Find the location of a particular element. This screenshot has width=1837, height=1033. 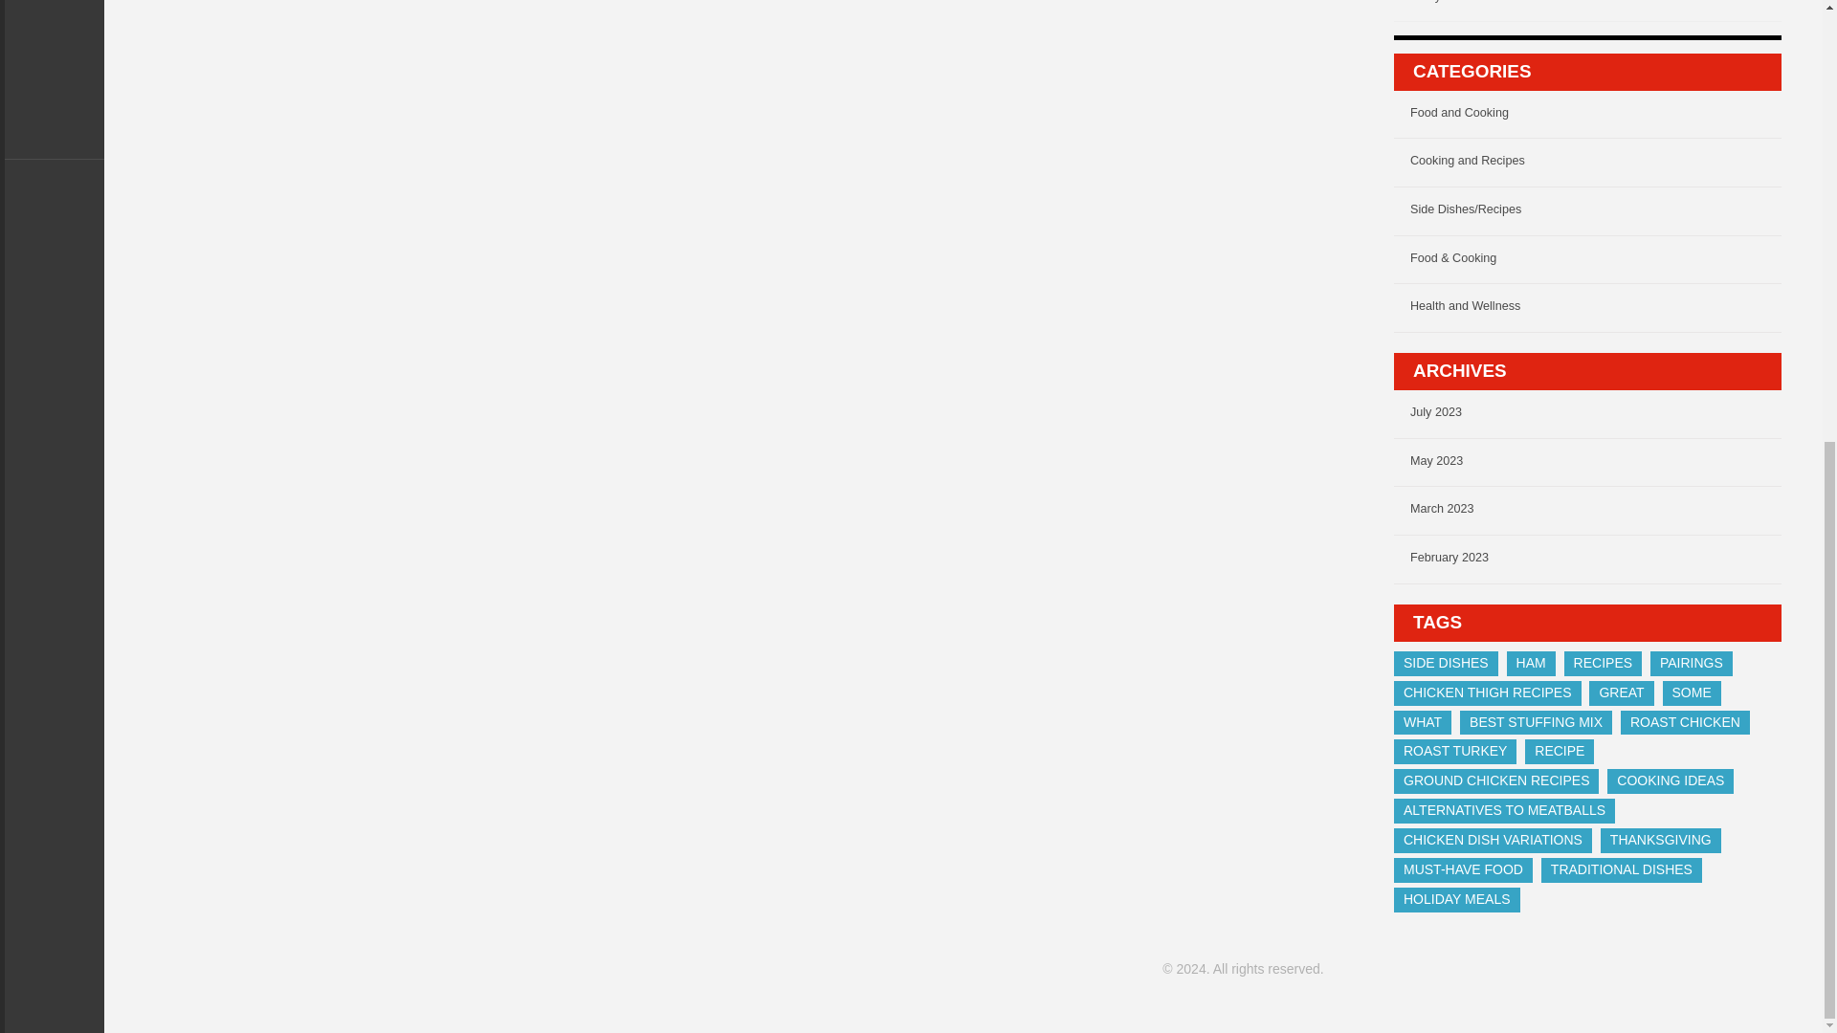

Food and Cooking is located at coordinates (1596, 118).